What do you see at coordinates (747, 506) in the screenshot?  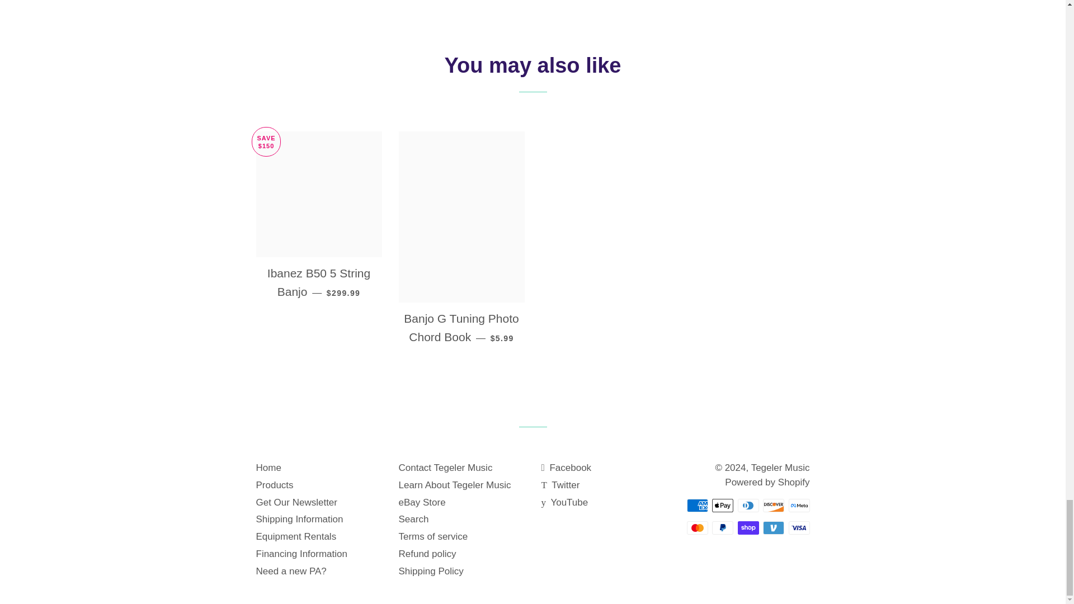 I see `Diners Club` at bounding box center [747, 506].